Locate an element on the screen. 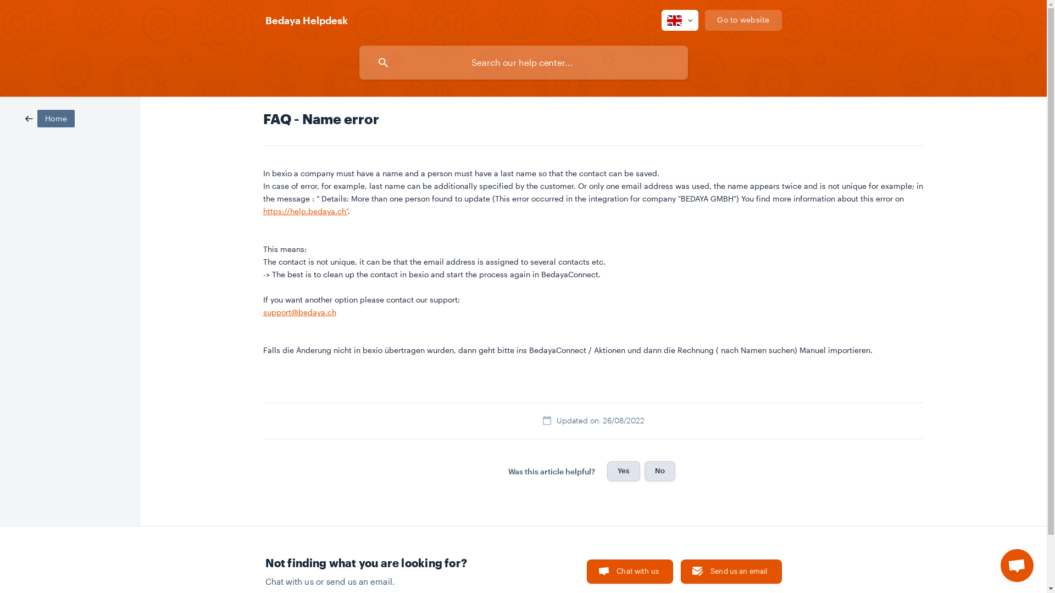 Image resolution: width=1055 pixels, height=593 pixels. https://help.bedaya.ch" is located at coordinates (305, 211).